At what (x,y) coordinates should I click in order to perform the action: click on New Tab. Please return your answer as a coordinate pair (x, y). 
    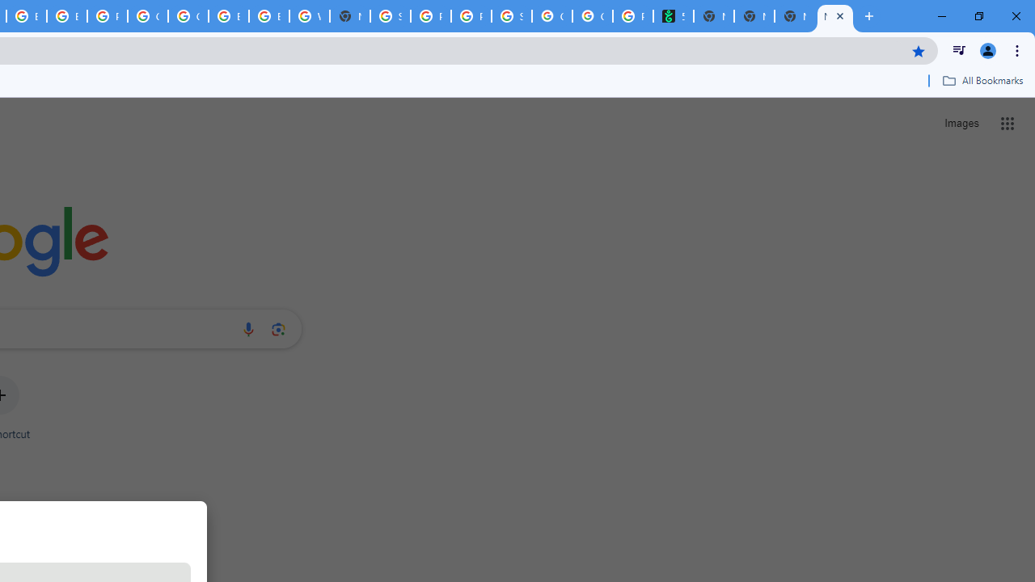
    Looking at the image, I should click on (350, 16).